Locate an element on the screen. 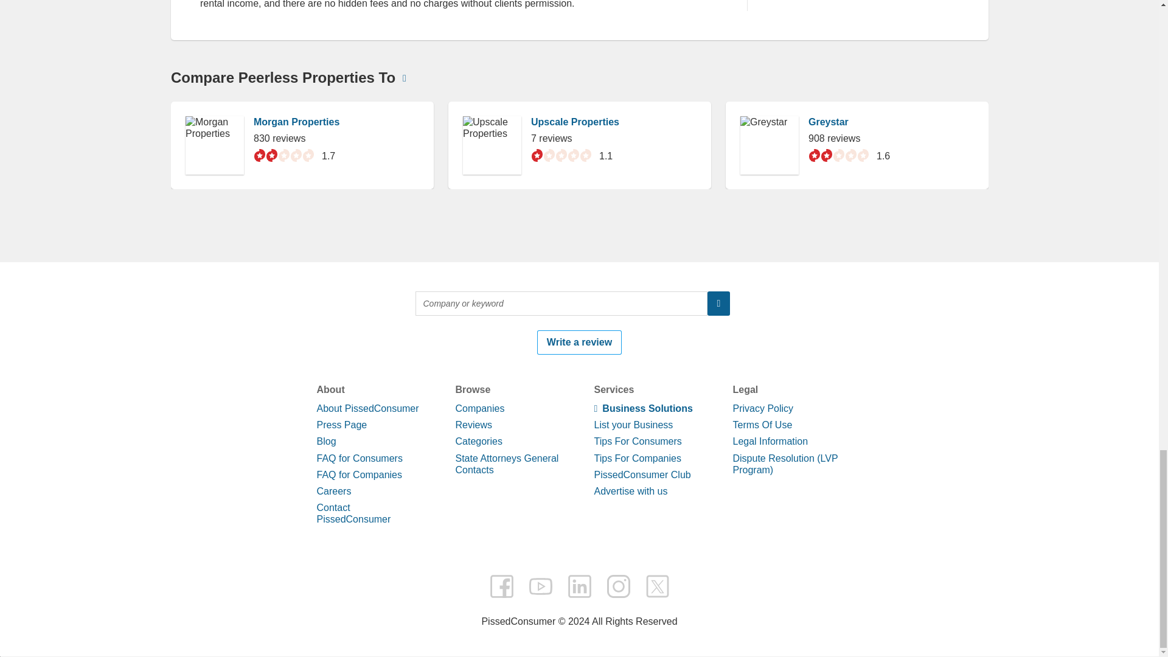 The height and width of the screenshot is (657, 1168). Careers is located at coordinates (333, 492).